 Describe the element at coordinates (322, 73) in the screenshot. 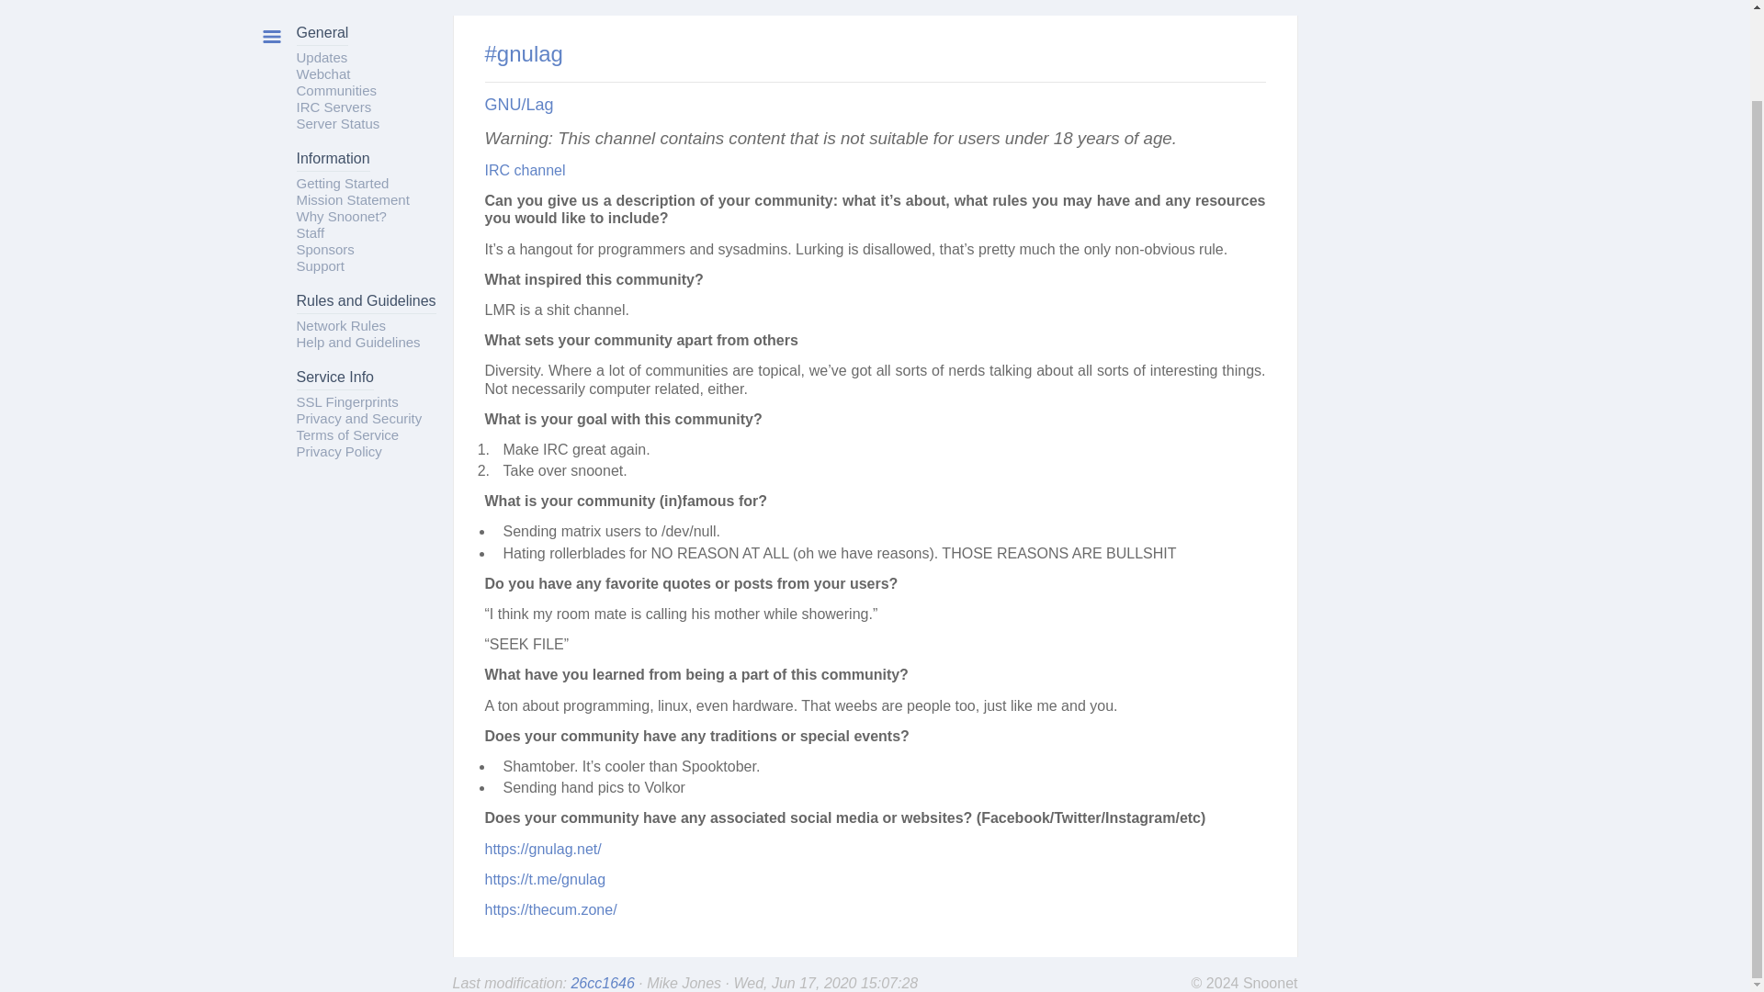

I see `Webchat` at that location.